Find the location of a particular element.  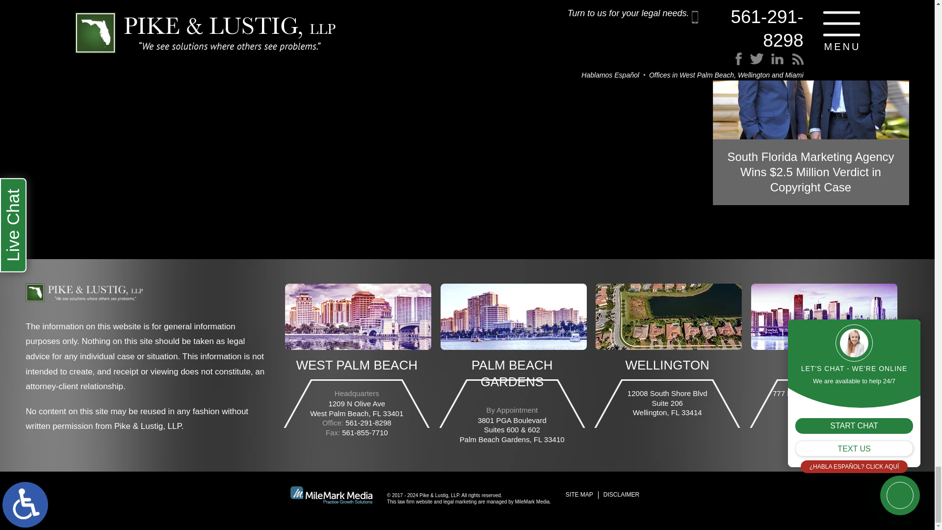

Miami is located at coordinates (824, 316).